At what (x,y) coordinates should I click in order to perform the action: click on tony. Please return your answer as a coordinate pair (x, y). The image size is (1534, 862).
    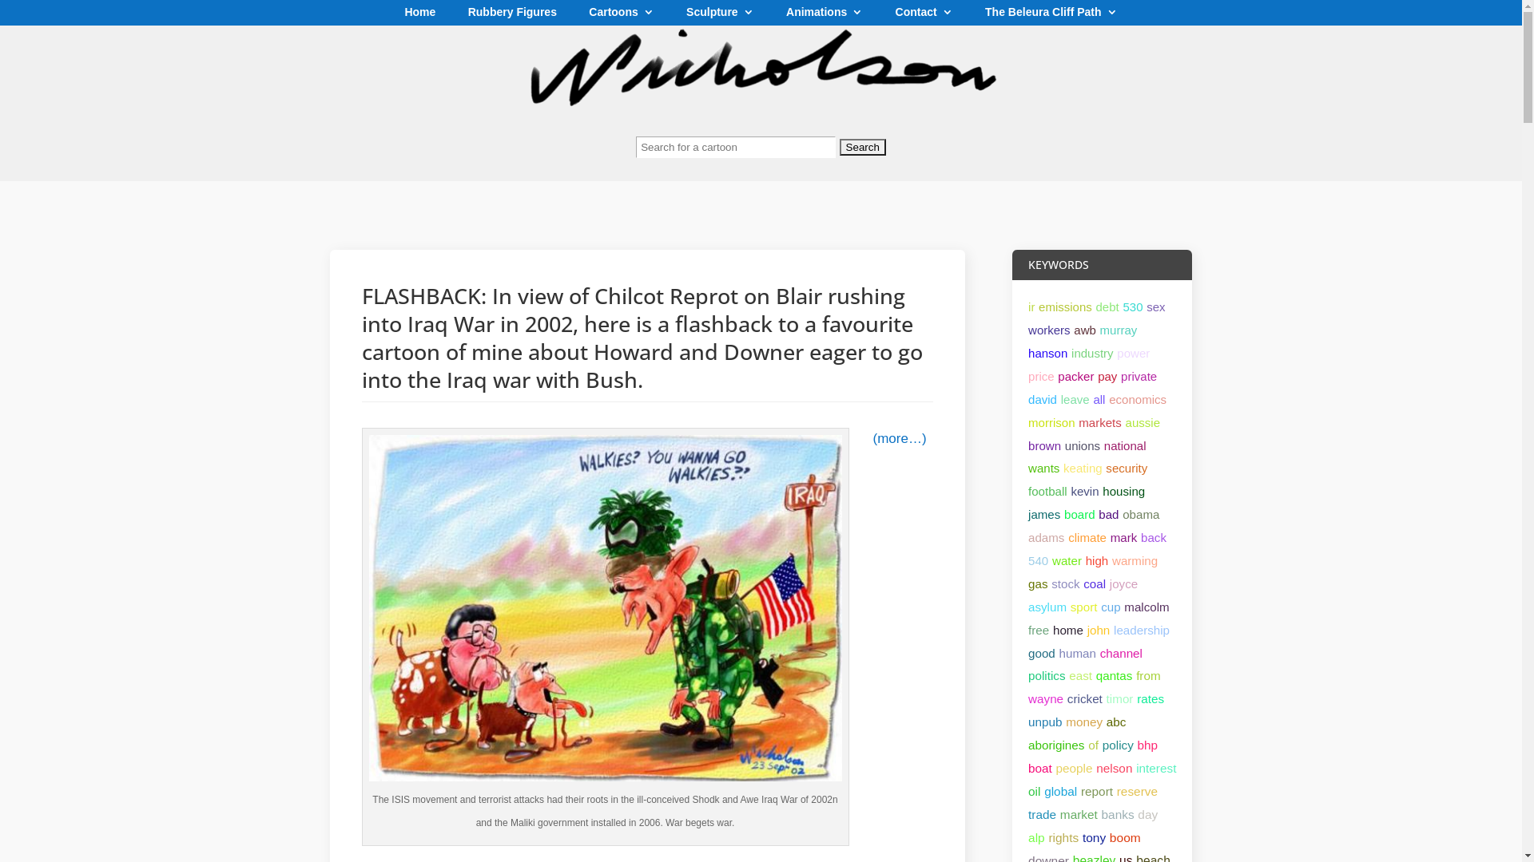
    Looking at the image, I should click on (1095, 838).